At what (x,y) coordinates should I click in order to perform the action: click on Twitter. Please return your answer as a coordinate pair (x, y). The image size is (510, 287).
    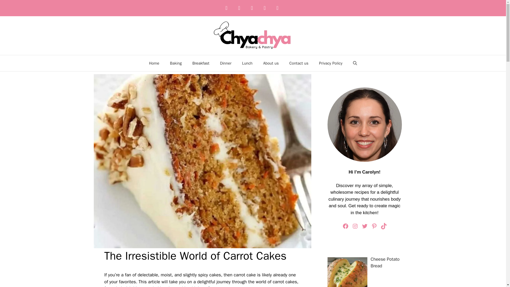
    Looking at the image, I should click on (364, 226).